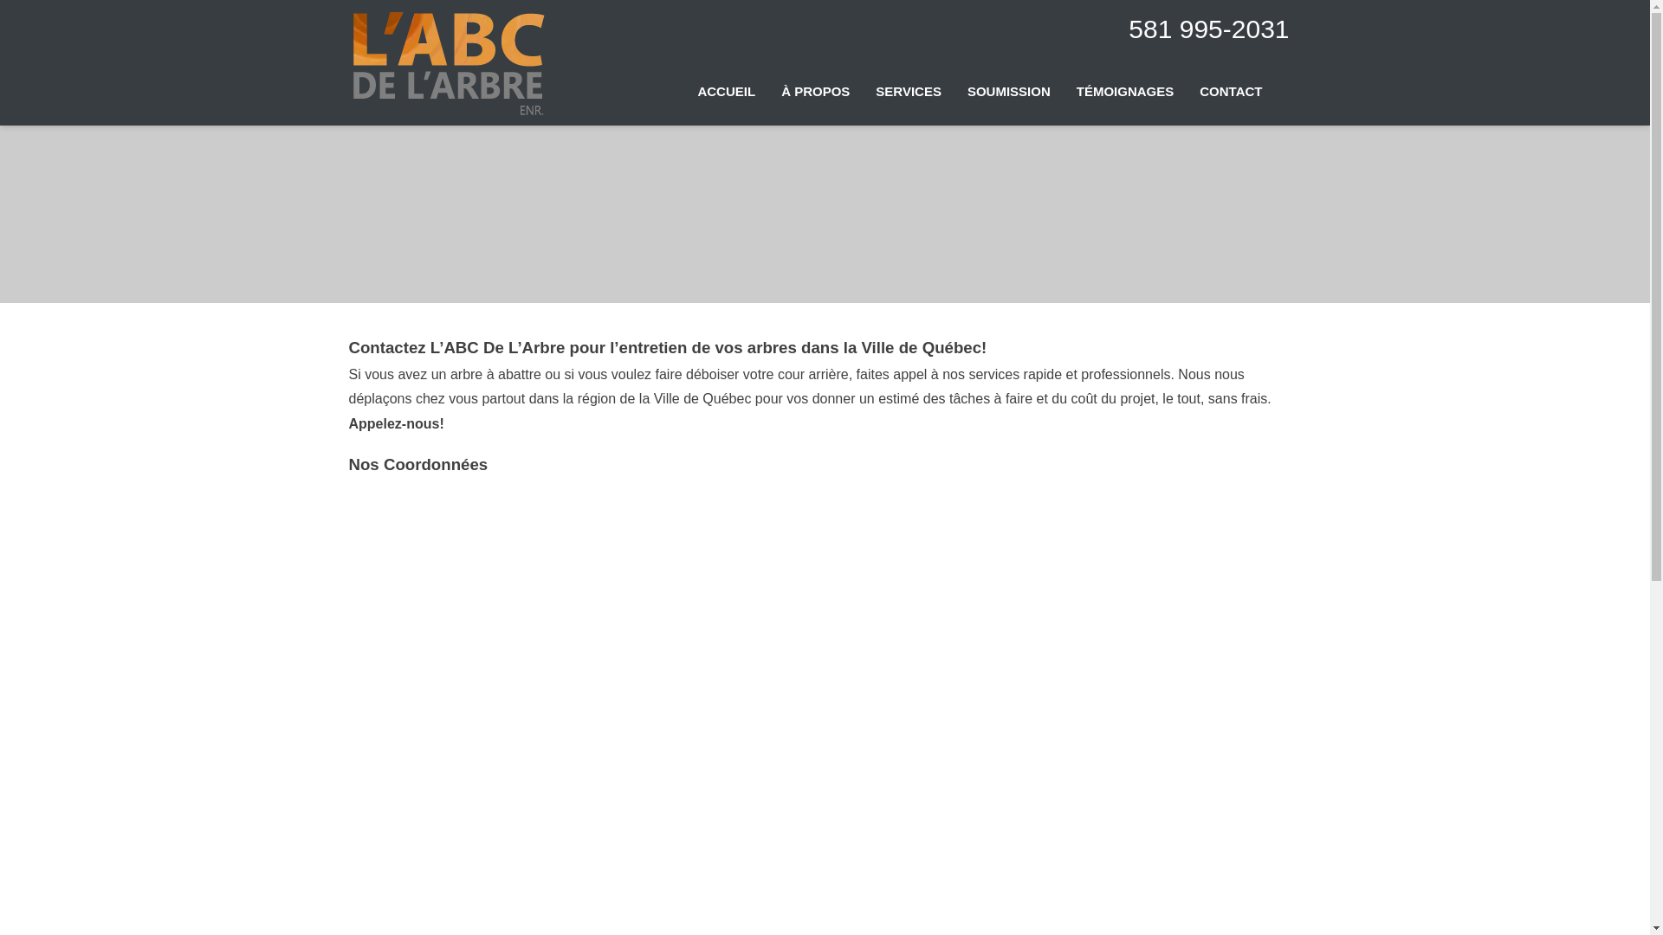 The image size is (1663, 935). I want to click on SERVICES, so click(909, 91).